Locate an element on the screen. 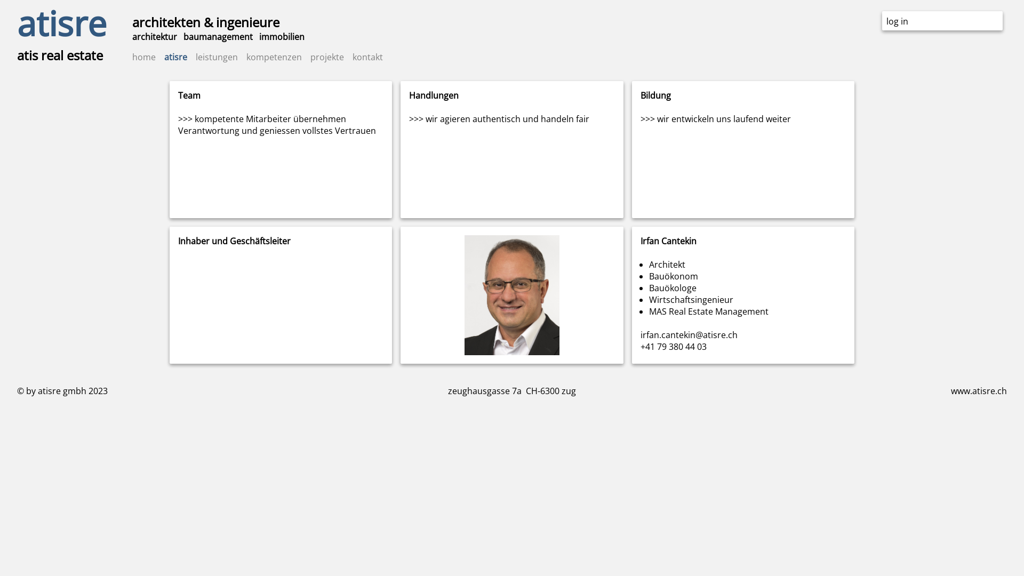  zeughausgasse 7a  CH-6300 zug is located at coordinates (512, 391).